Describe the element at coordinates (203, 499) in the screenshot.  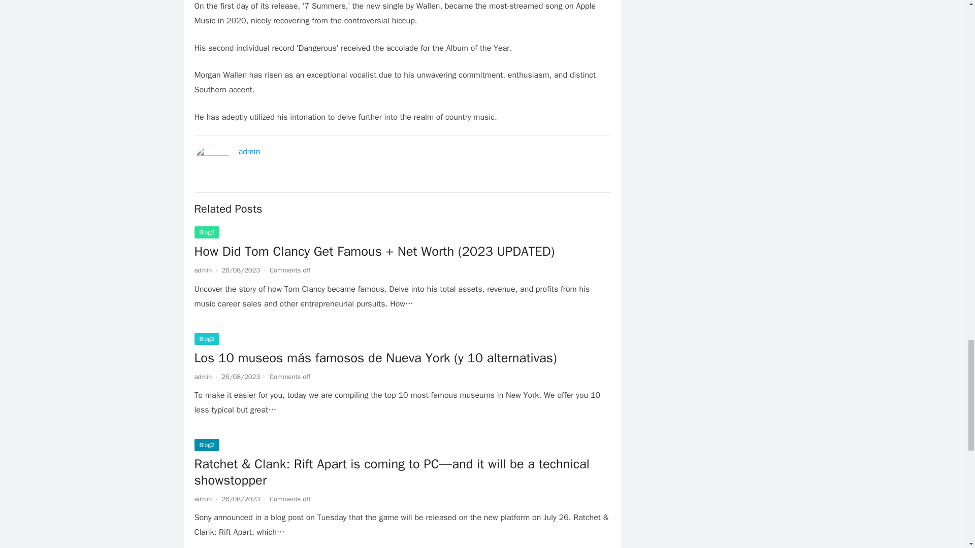
I see `Posts by admin` at that location.